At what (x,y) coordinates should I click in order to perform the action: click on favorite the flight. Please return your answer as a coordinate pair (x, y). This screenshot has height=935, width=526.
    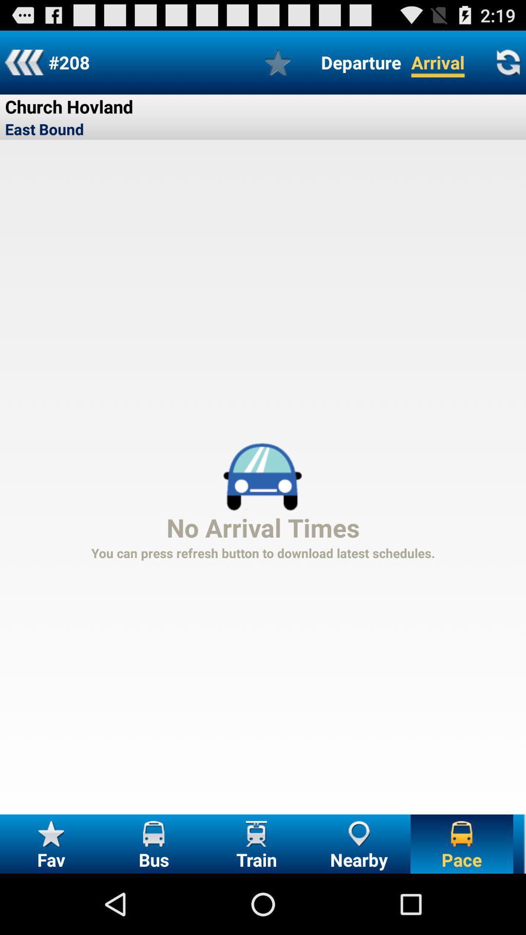
    Looking at the image, I should click on (278, 62).